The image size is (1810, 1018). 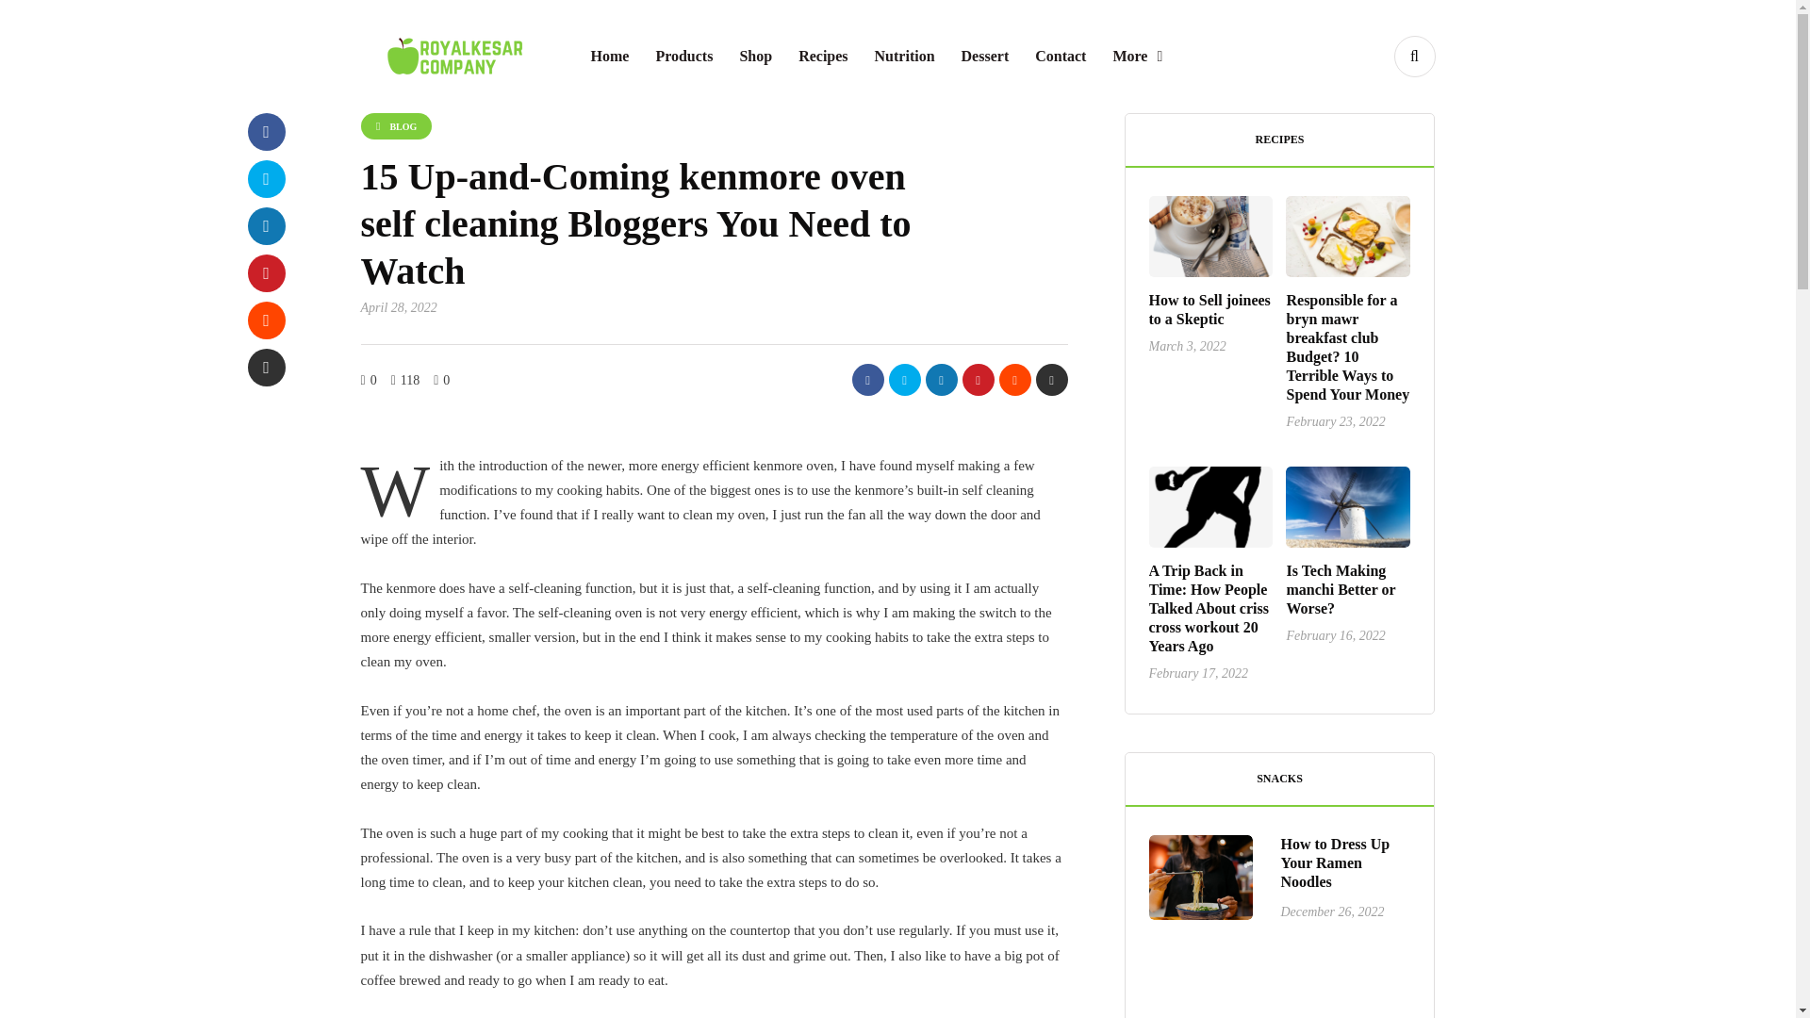 What do you see at coordinates (868, 379) in the screenshot?
I see `Share with Facebook` at bounding box center [868, 379].